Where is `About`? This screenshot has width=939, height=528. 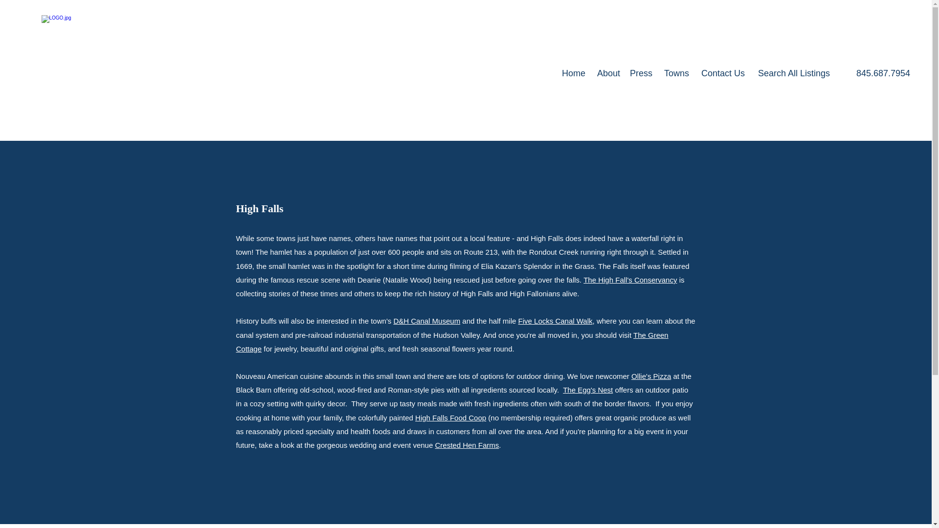
About is located at coordinates (607, 73).